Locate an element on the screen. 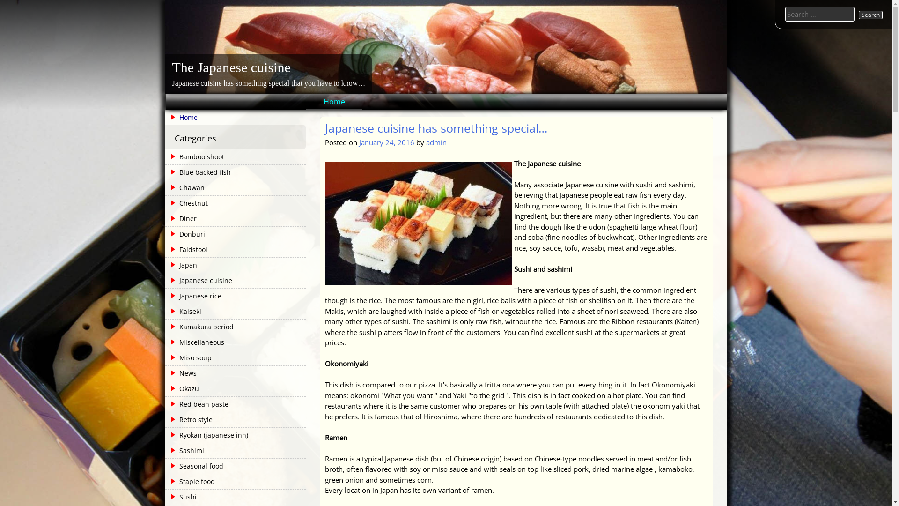 Image resolution: width=899 pixels, height=506 pixels. Japanese rice is located at coordinates (194, 296).